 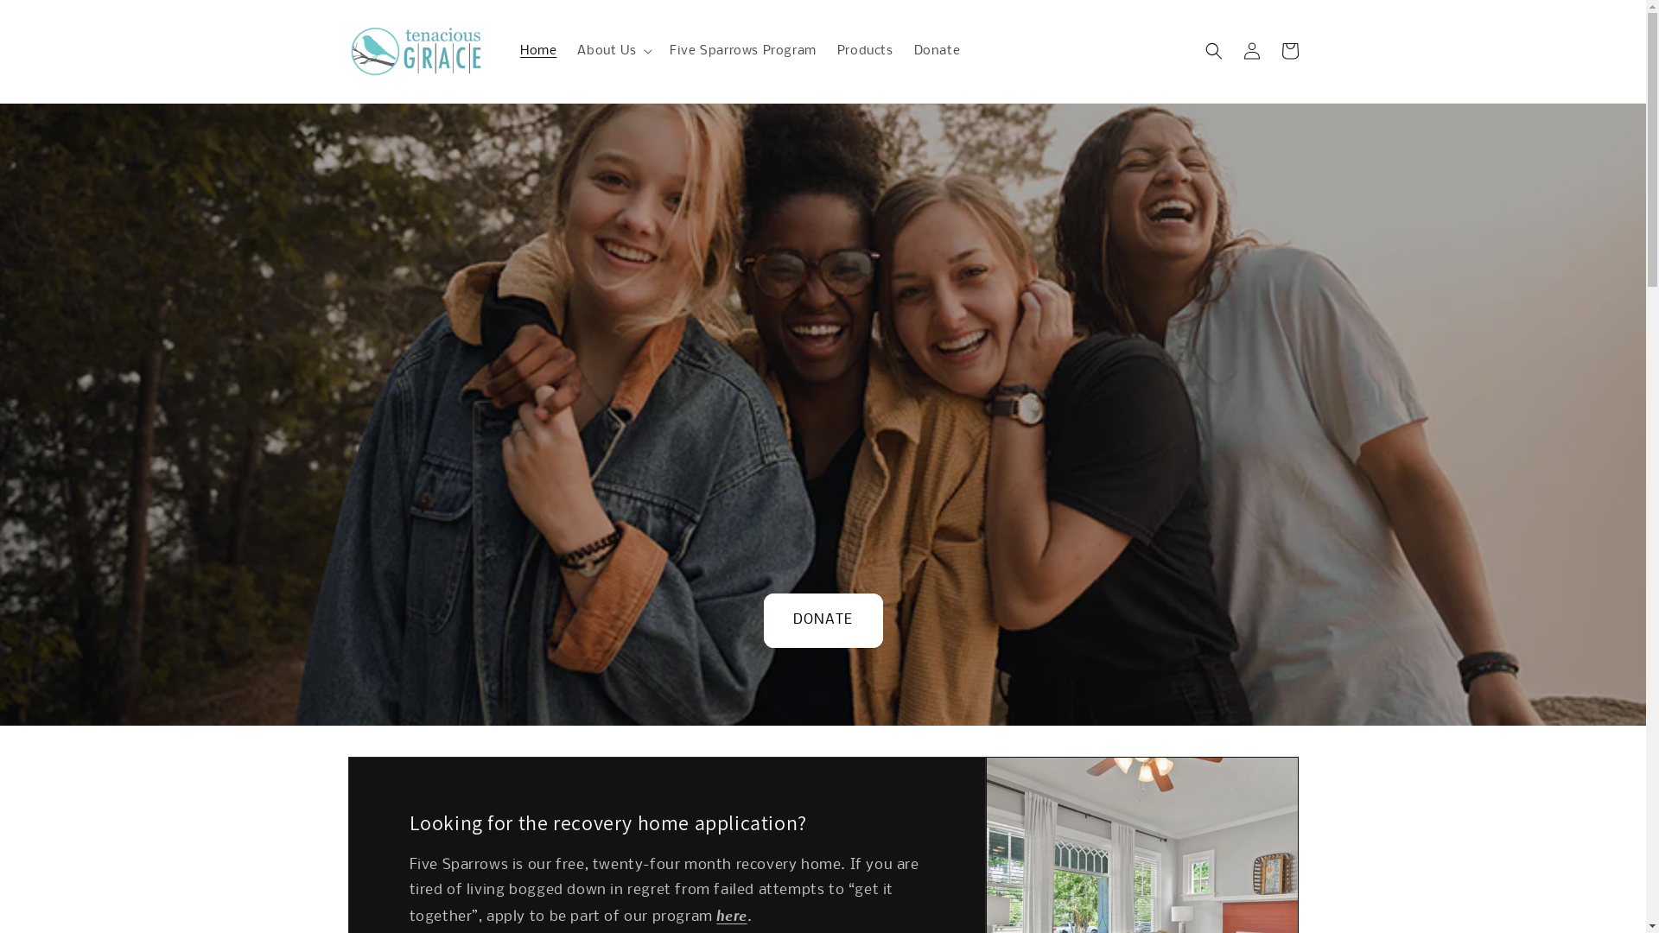 What do you see at coordinates (1289, 51) in the screenshot?
I see `Cart` at bounding box center [1289, 51].